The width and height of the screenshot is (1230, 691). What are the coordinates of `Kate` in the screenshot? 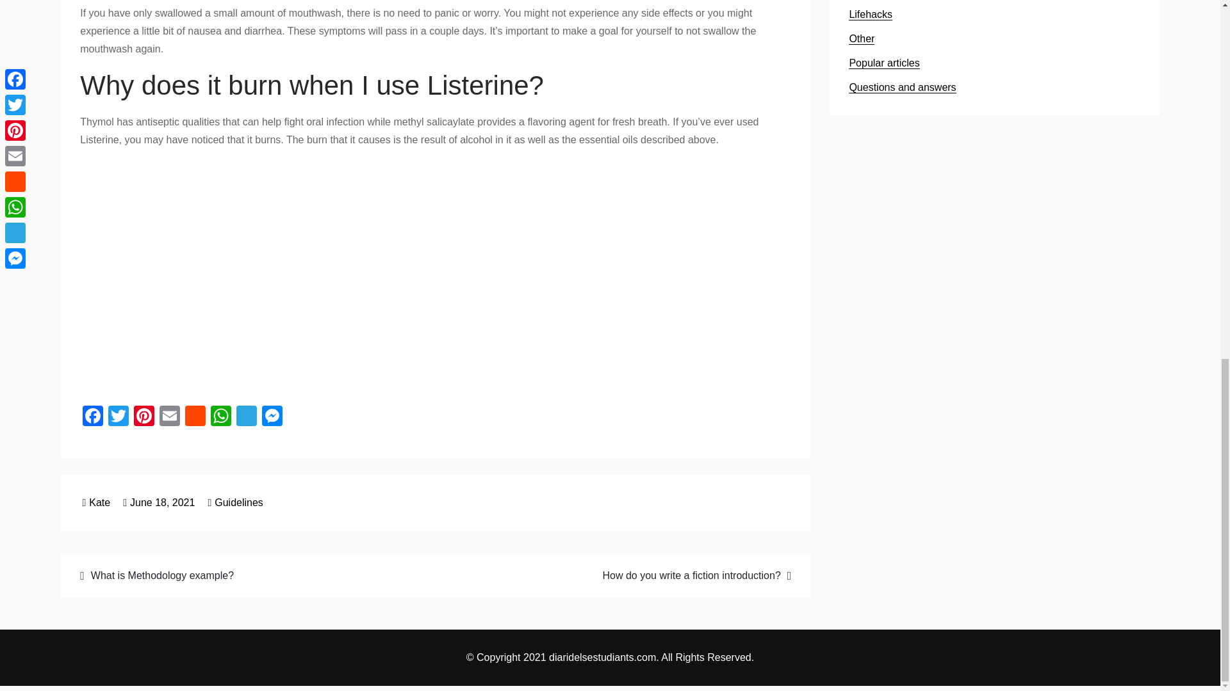 It's located at (96, 502).